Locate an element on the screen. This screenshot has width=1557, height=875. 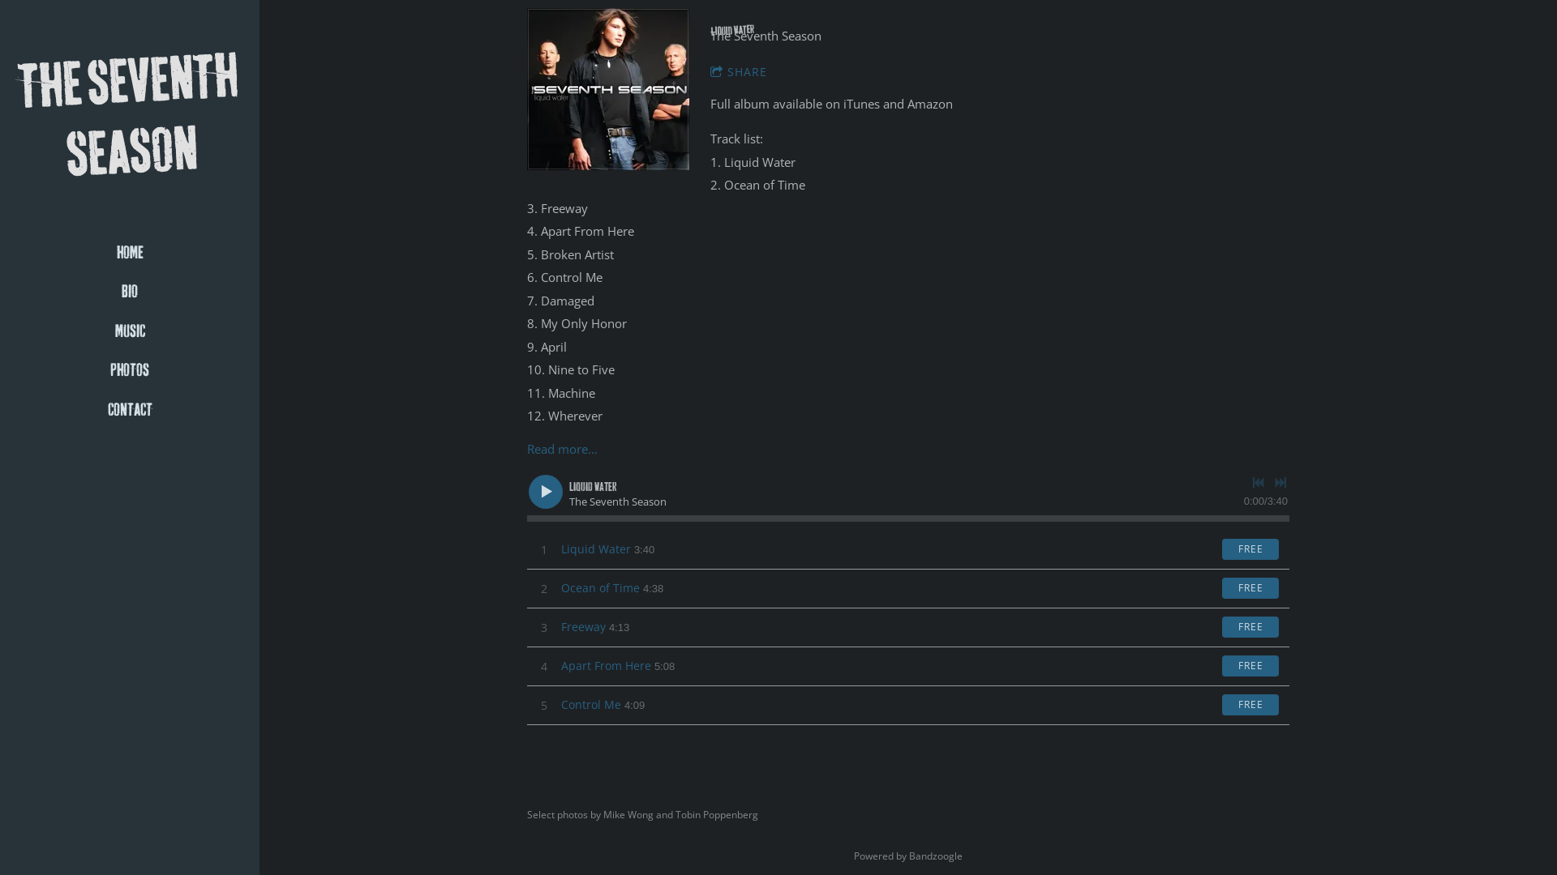
SHARE is located at coordinates (747, 72).